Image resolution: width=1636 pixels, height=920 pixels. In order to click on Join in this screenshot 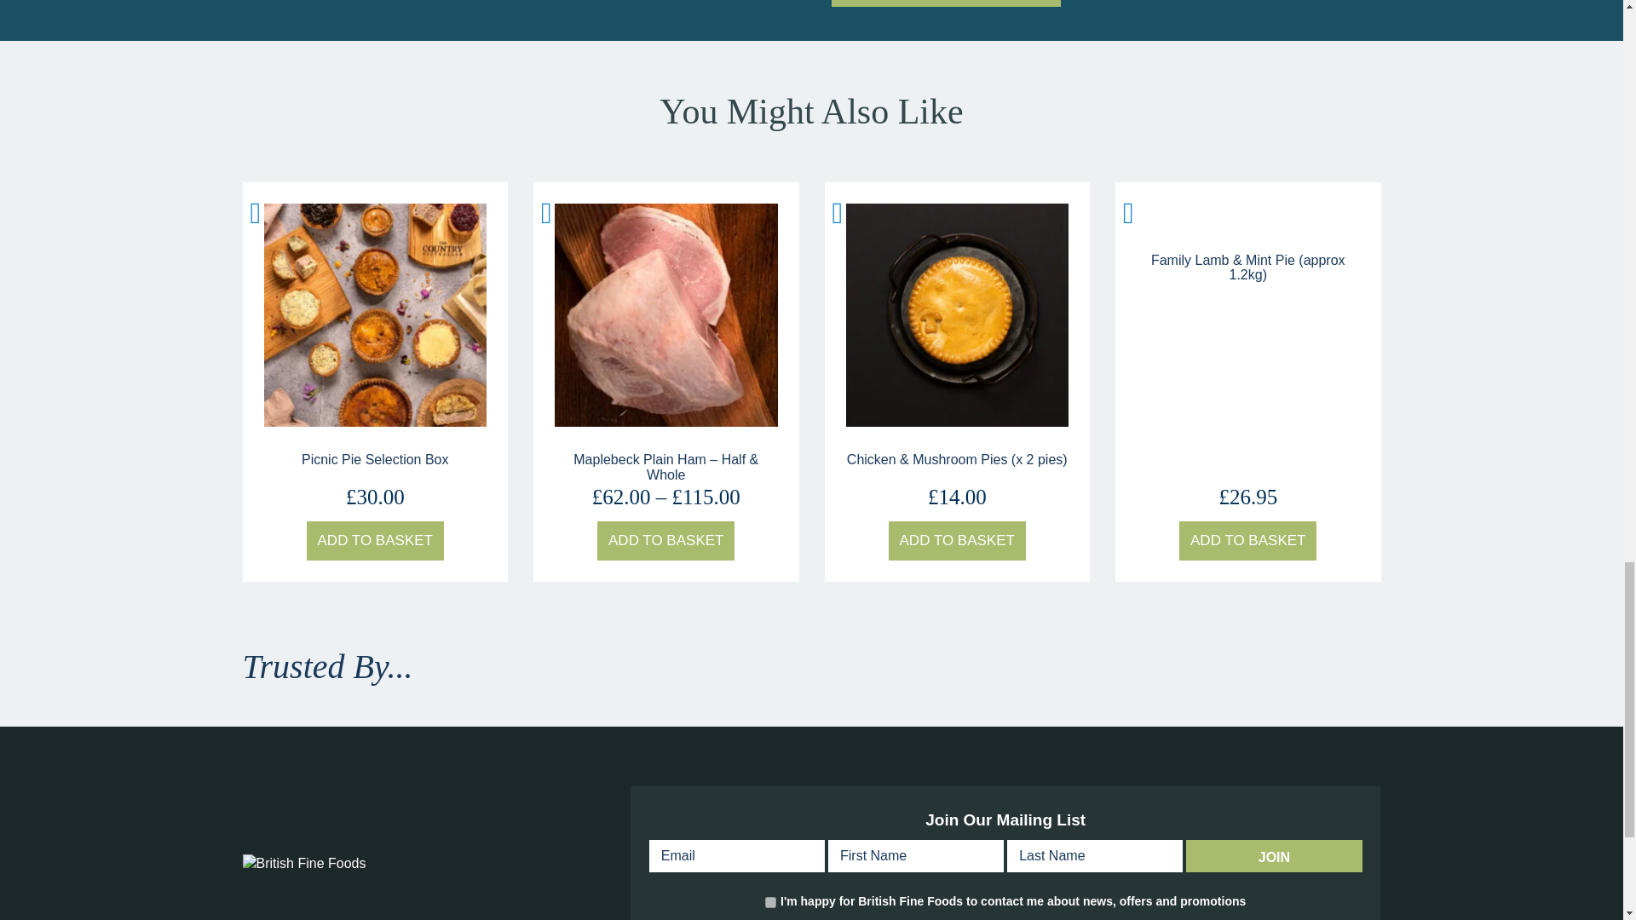, I will do `click(1273, 855)`.